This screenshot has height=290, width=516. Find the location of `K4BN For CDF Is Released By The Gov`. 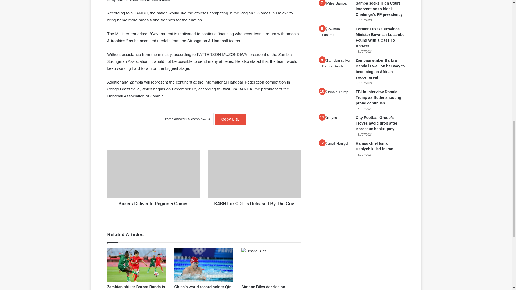

K4BN For CDF Is Released By The Gov is located at coordinates (254, 174).